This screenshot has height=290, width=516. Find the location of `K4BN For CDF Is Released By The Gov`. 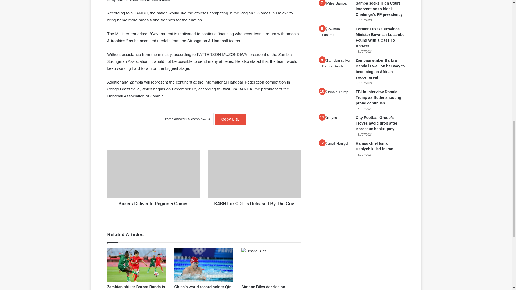

K4BN For CDF Is Released By The Gov is located at coordinates (254, 174).